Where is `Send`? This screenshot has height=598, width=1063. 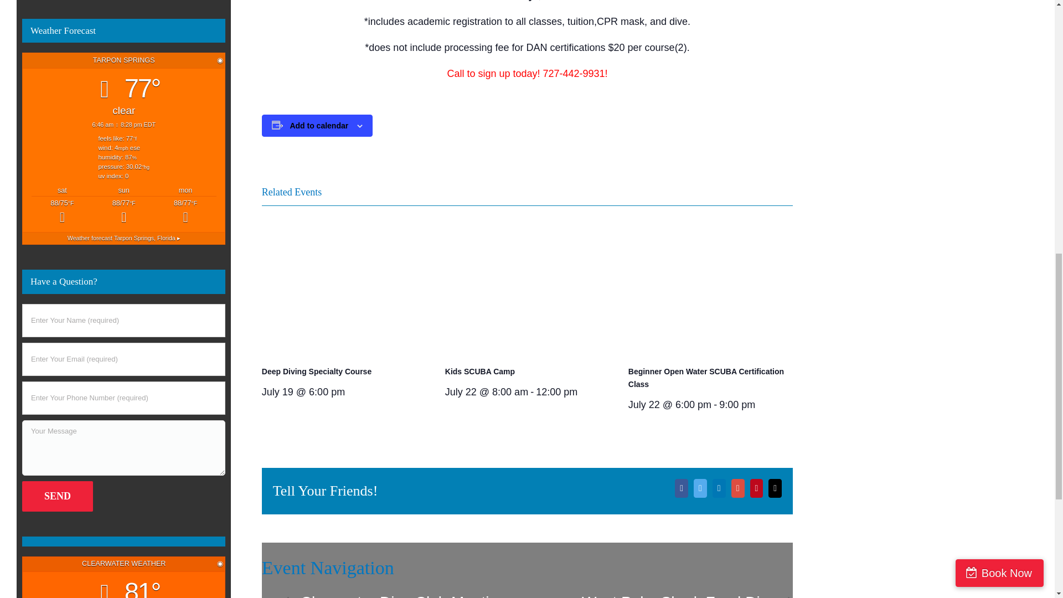 Send is located at coordinates (58, 496).